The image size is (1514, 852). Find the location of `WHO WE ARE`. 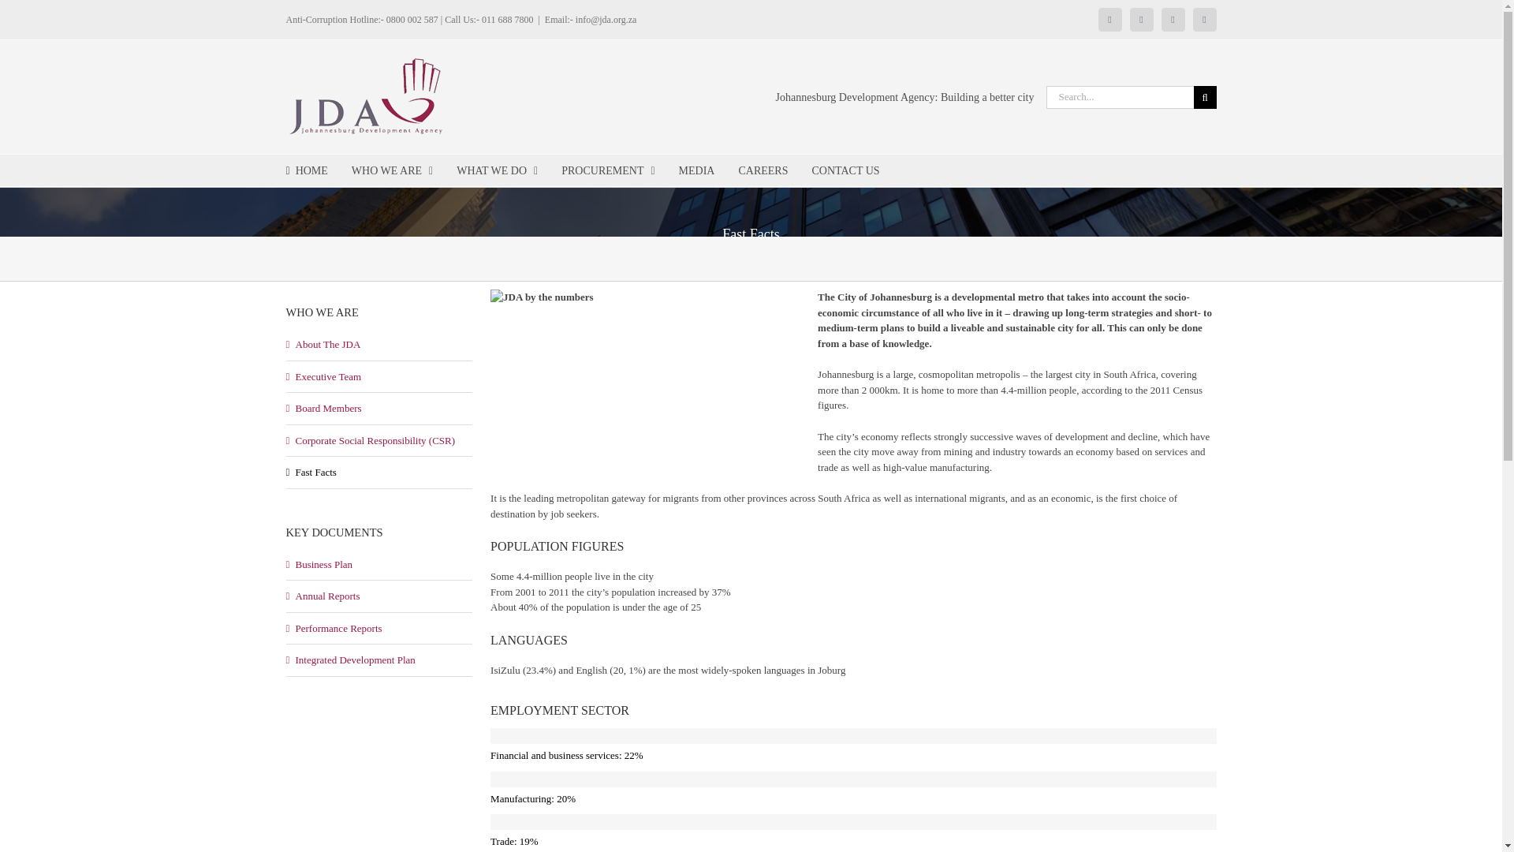

WHO WE ARE is located at coordinates (392, 170).